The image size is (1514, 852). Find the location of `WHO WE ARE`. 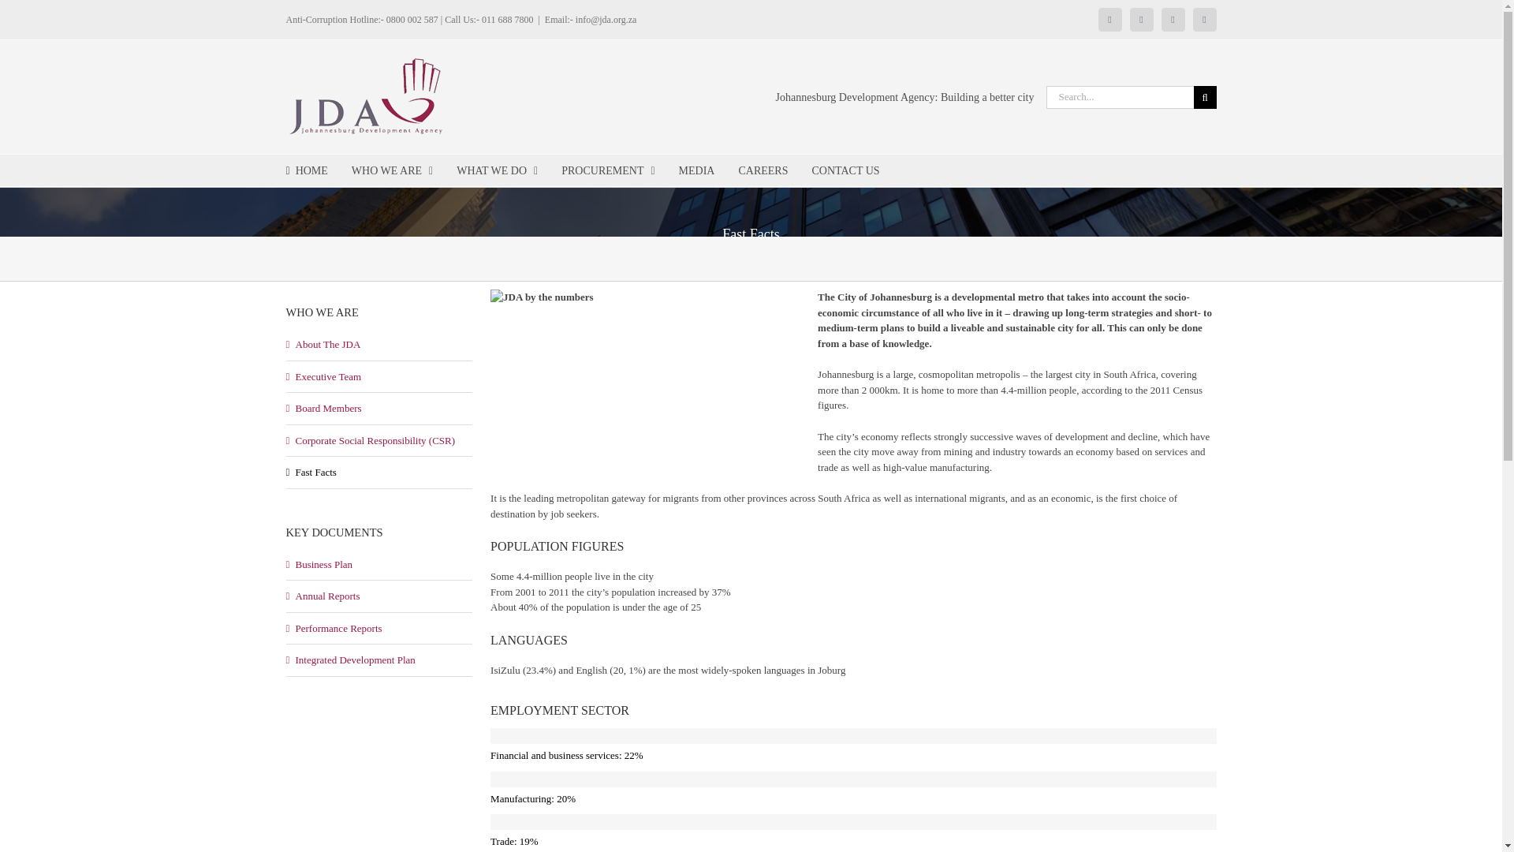

WHO WE ARE is located at coordinates (392, 170).